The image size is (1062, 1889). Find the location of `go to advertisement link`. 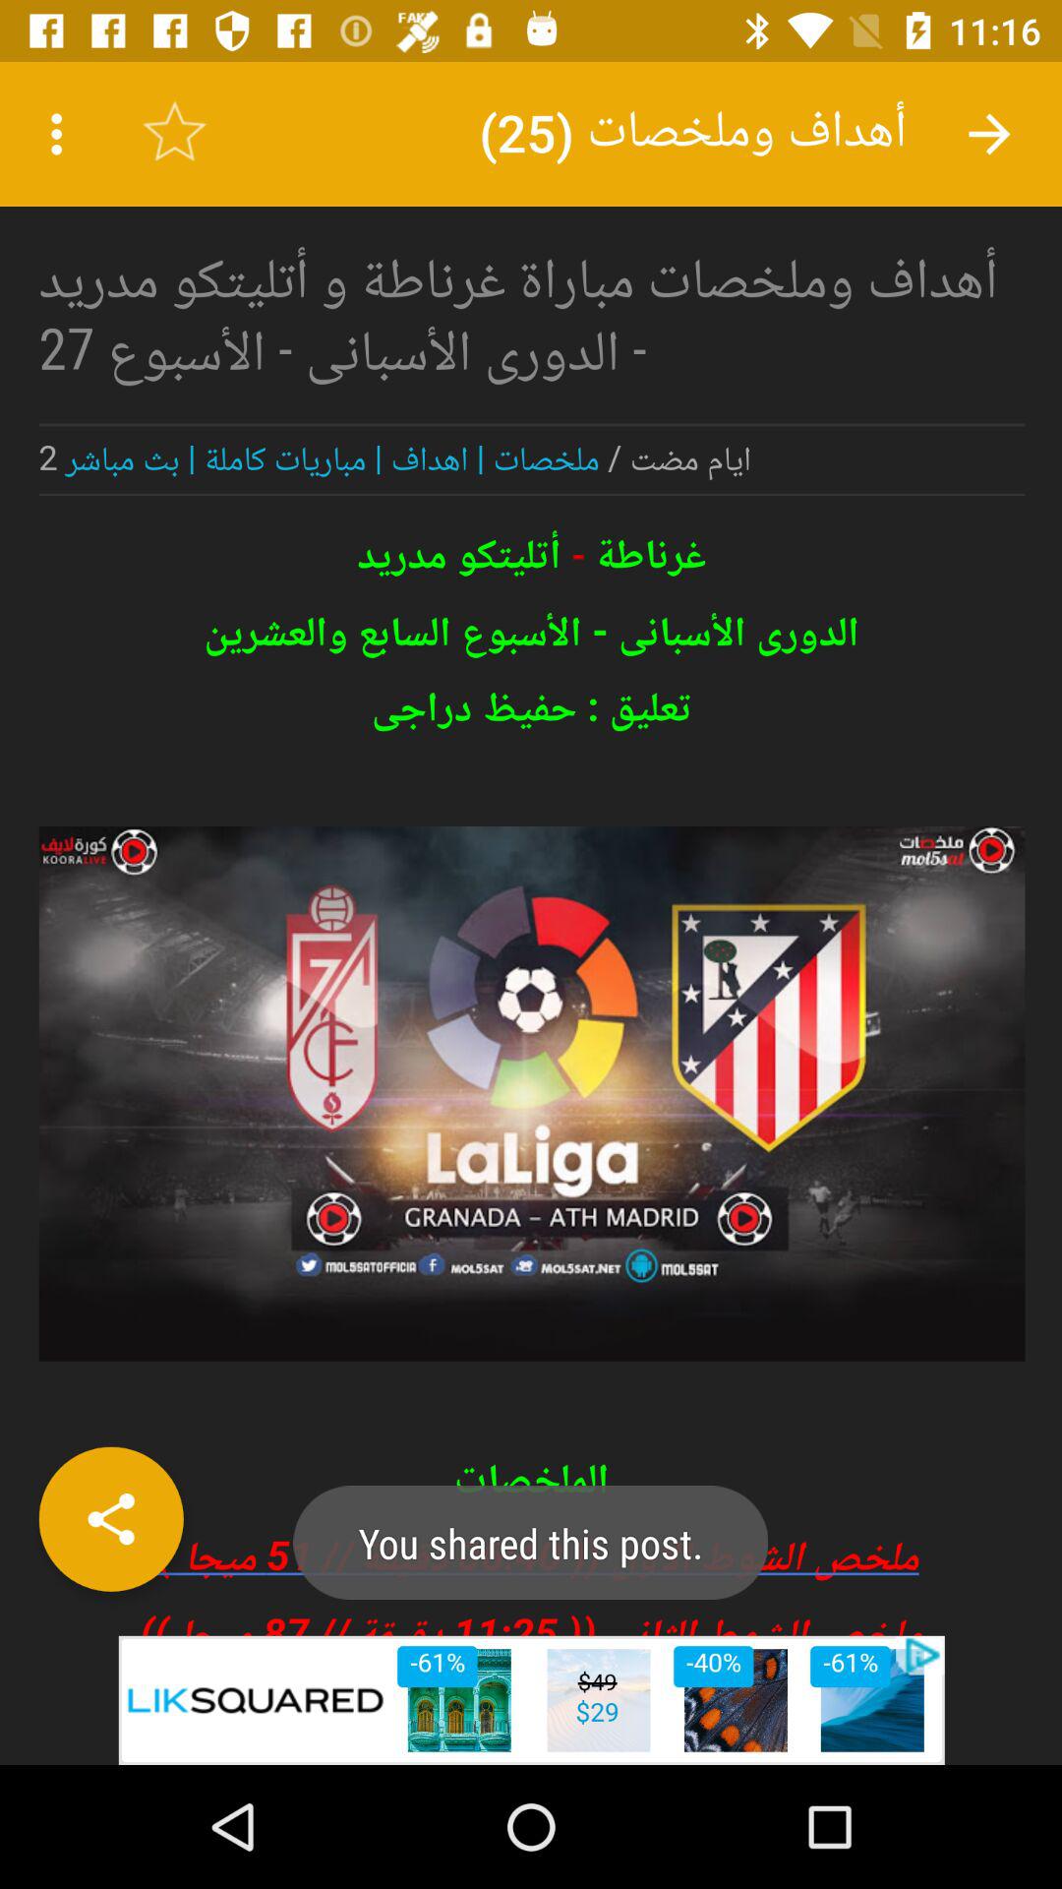

go to advertisement link is located at coordinates (531, 1700).